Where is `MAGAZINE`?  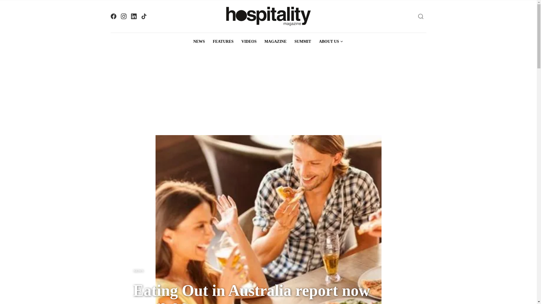
MAGAZINE is located at coordinates (275, 42).